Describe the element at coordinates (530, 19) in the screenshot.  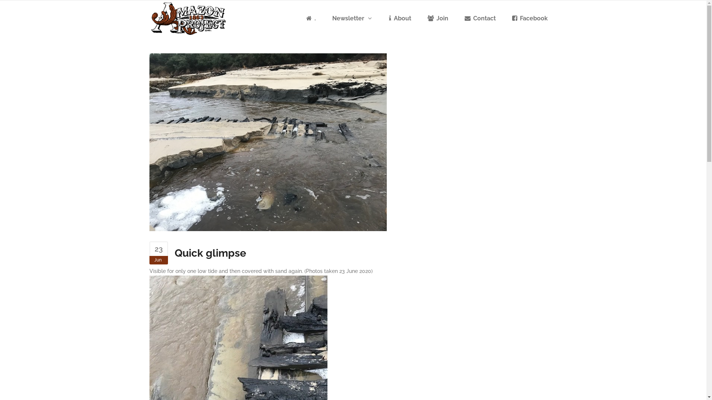
I see `Facebook` at that location.